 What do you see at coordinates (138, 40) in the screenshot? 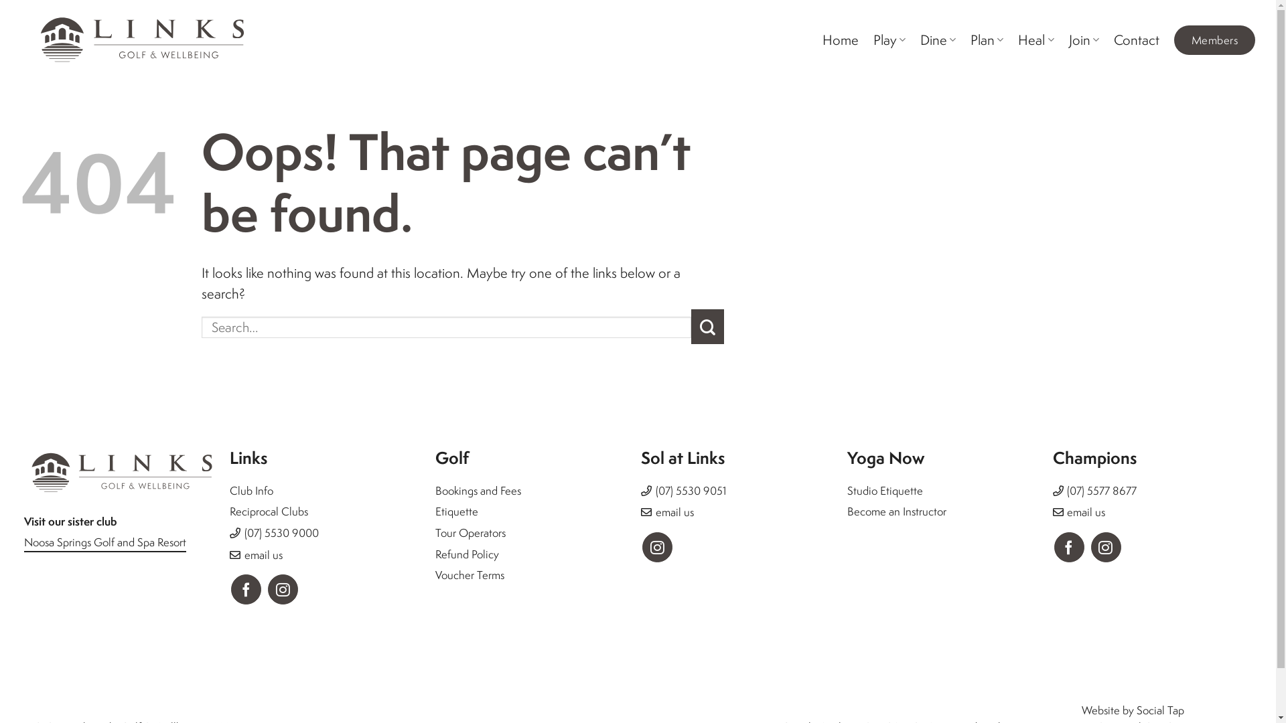
I see `Links Golf & Wellbeing - Hope Island Golf Course` at bounding box center [138, 40].